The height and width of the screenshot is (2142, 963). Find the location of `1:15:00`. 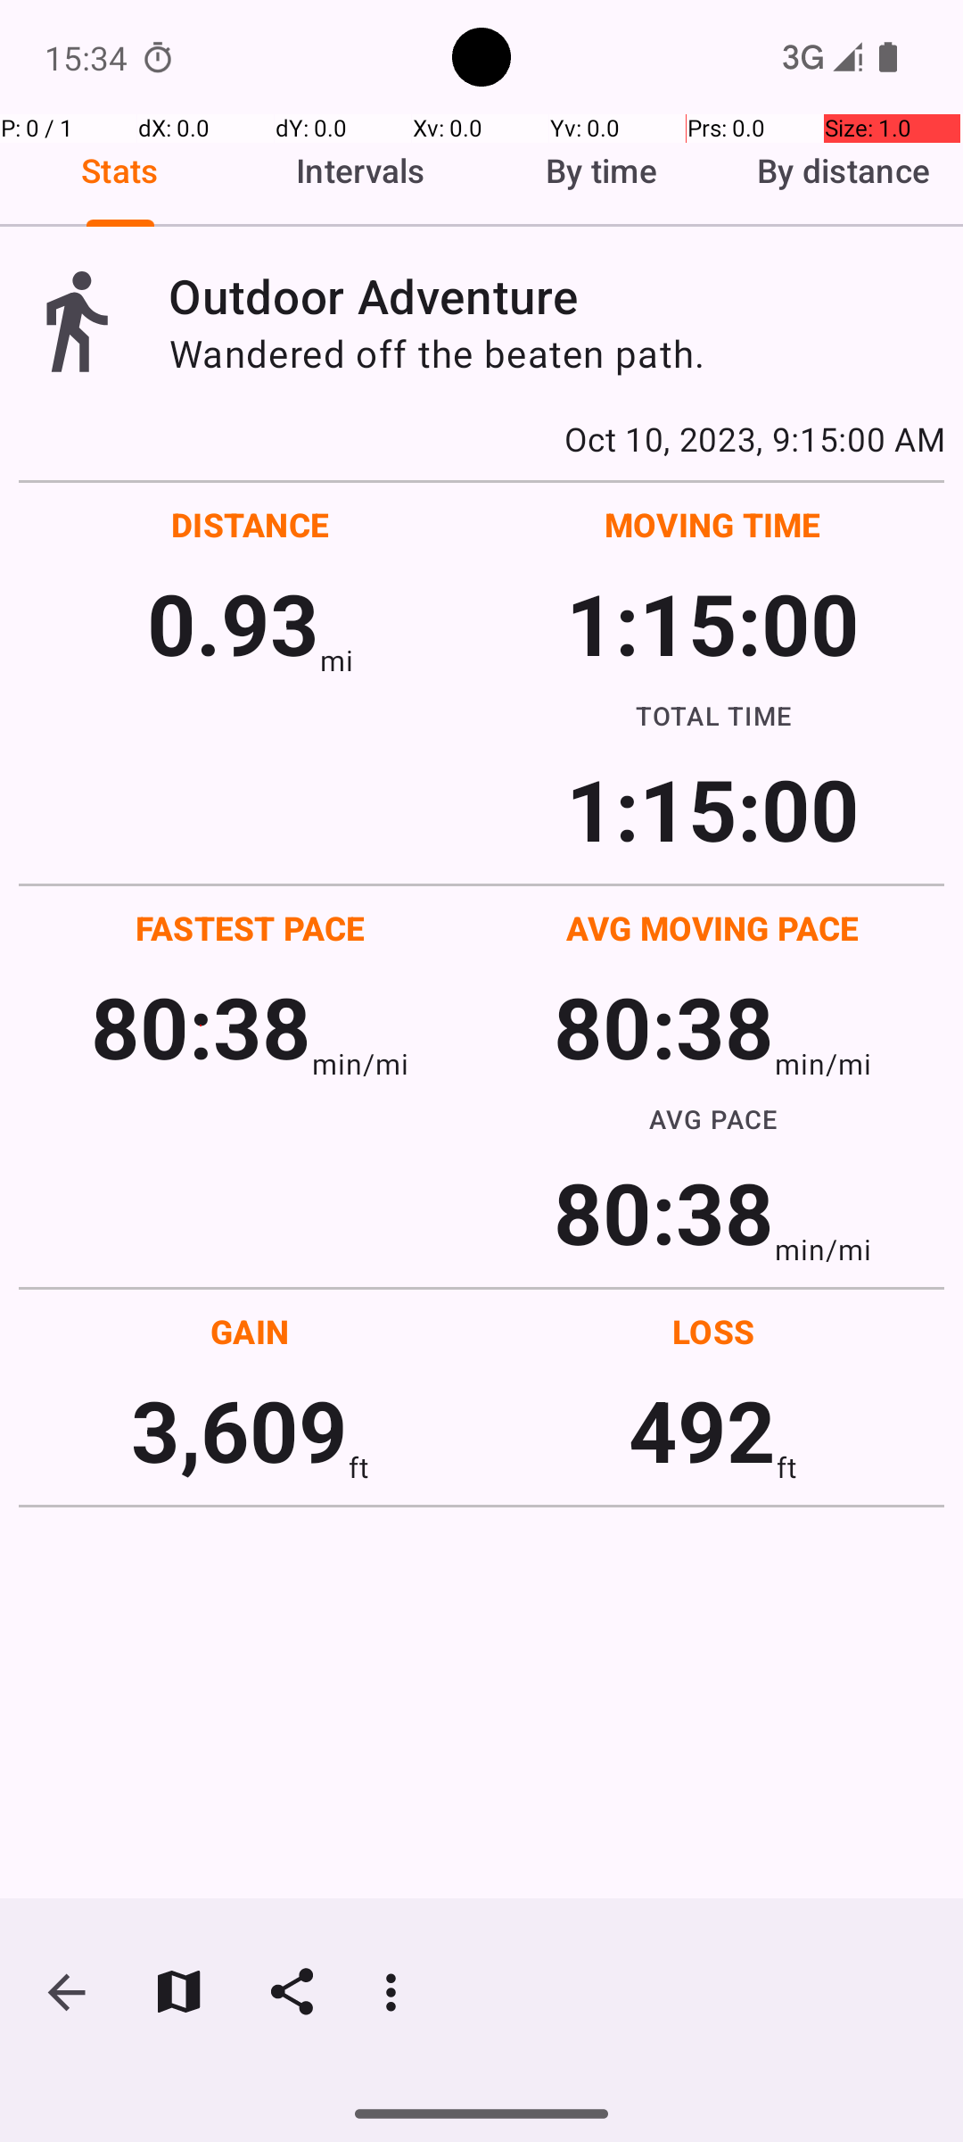

1:15:00 is located at coordinates (712, 623).